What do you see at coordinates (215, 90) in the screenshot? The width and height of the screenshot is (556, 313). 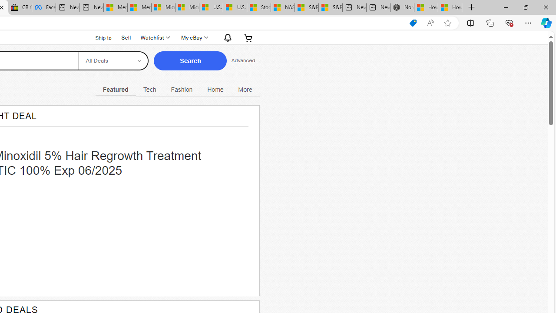 I see `Home` at bounding box center [215, 90].